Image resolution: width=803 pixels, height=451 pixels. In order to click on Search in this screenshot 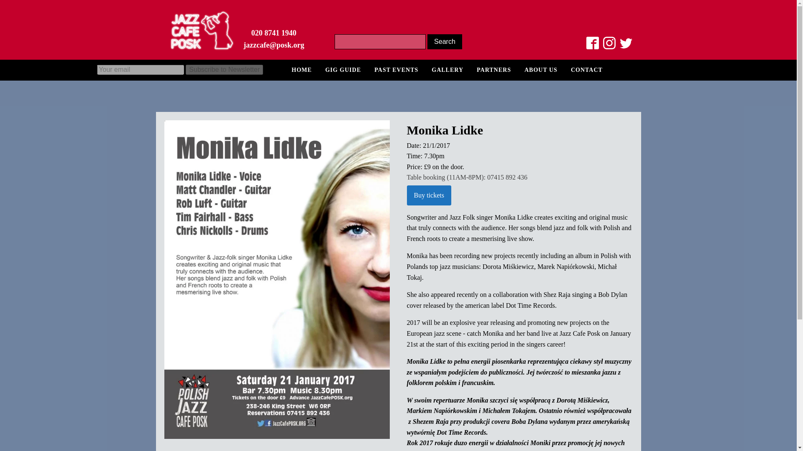, I will do `click(445, 42)`.